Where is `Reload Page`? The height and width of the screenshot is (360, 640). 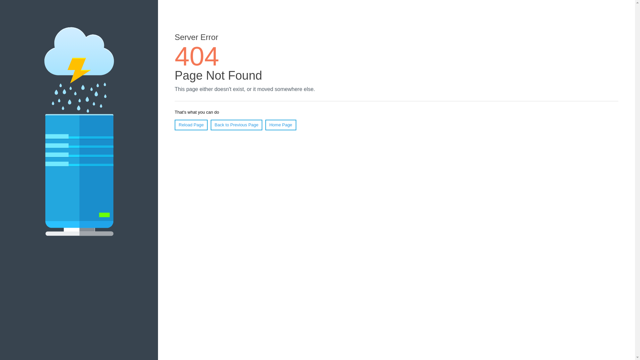 Reload Page is located at coordinates (191, 125).